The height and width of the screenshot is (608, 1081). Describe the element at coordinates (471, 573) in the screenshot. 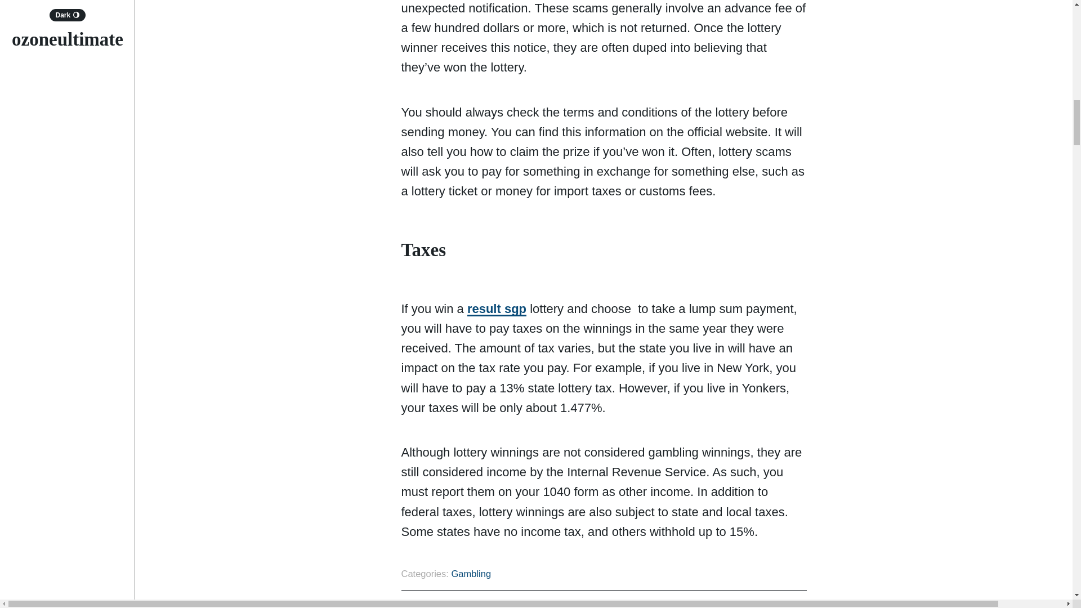

I see `Gambling` at that location.